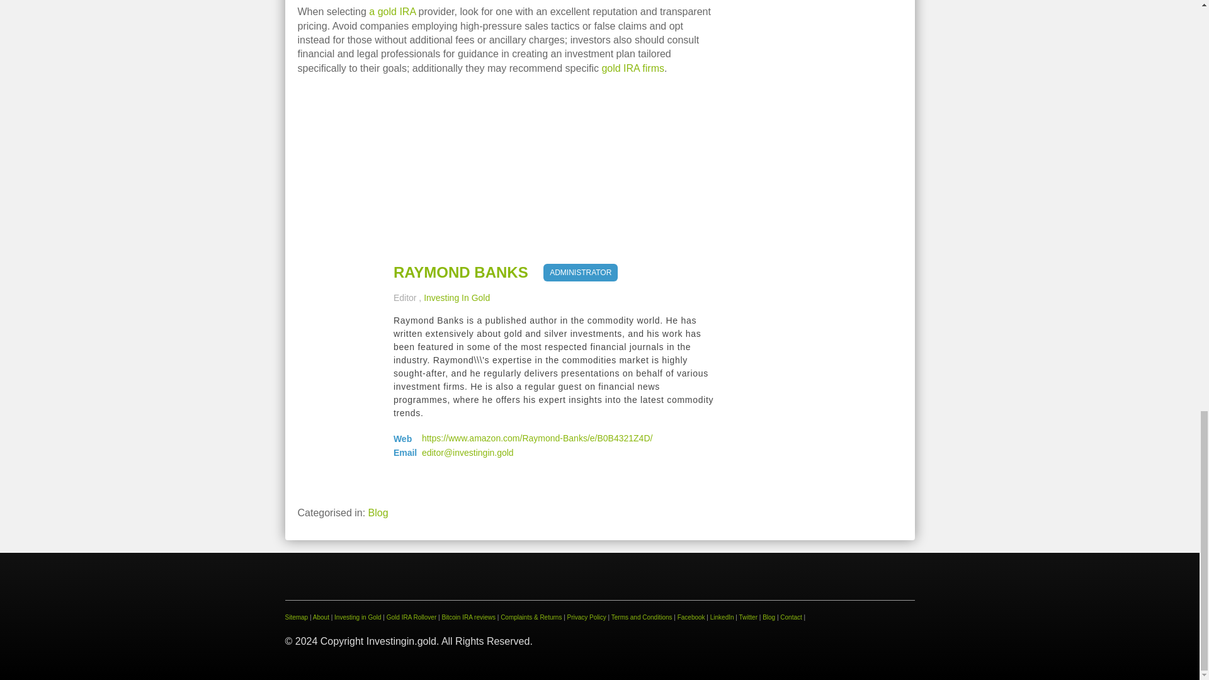 Image resolution: width=1209 pixels, height=680 pixels. Describe the element at coordinates (412, 617) in the screenshot. I see `Gold IRA Rollover` at that location.